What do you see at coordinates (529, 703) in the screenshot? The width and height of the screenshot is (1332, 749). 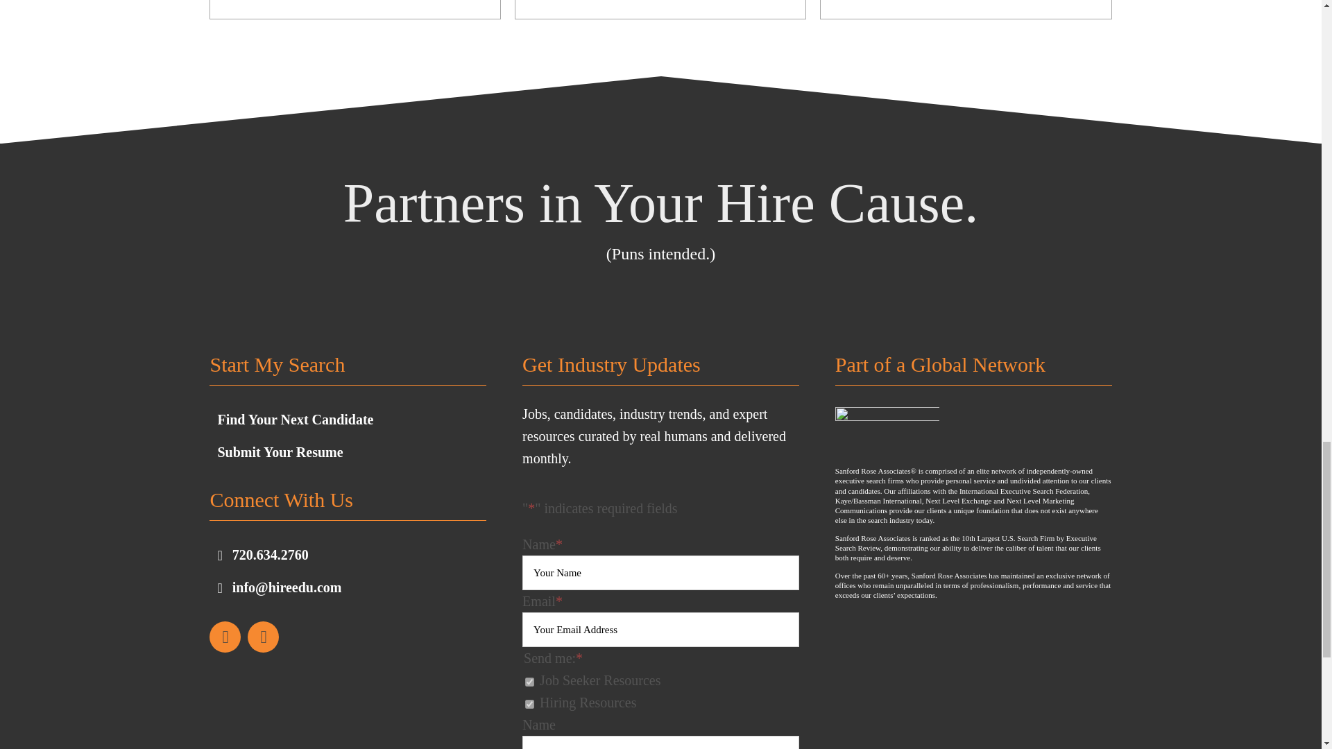 I see `Hiring Resources` at bounding box center [529, 703].